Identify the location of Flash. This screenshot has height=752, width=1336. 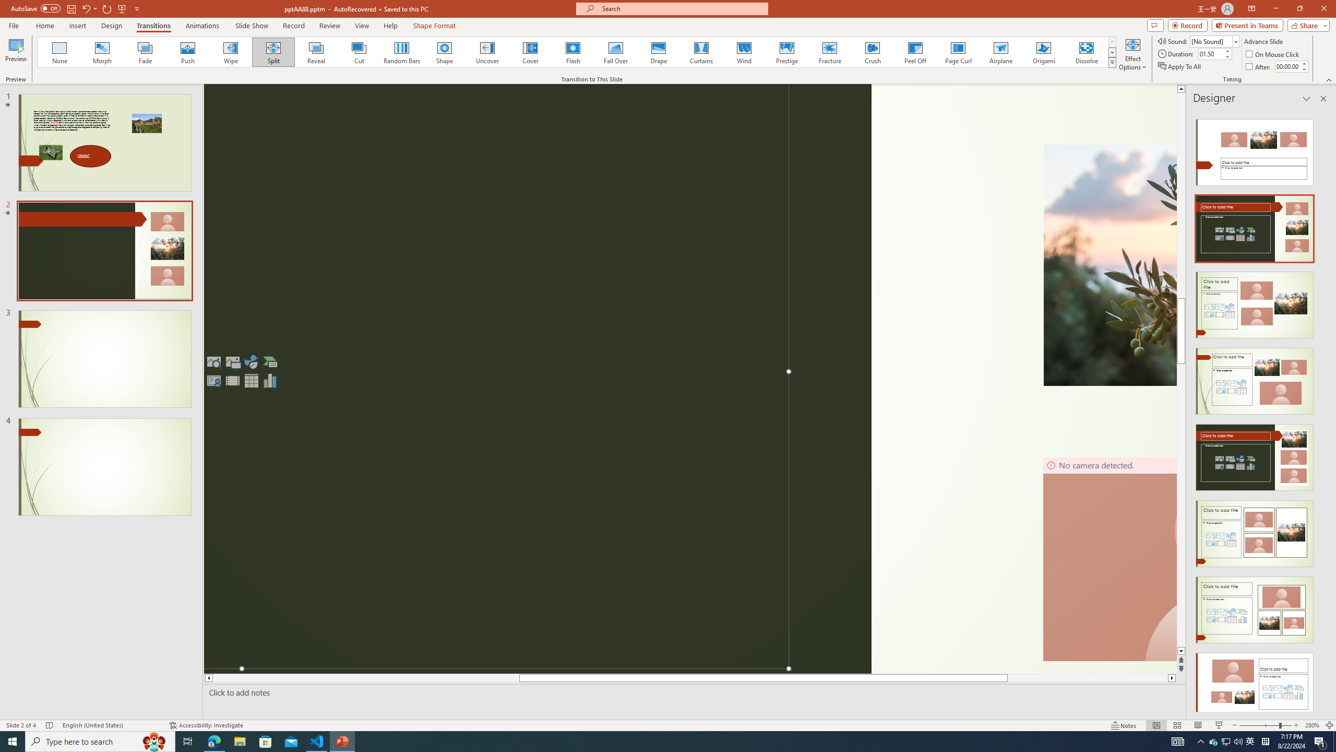
(573, 52).